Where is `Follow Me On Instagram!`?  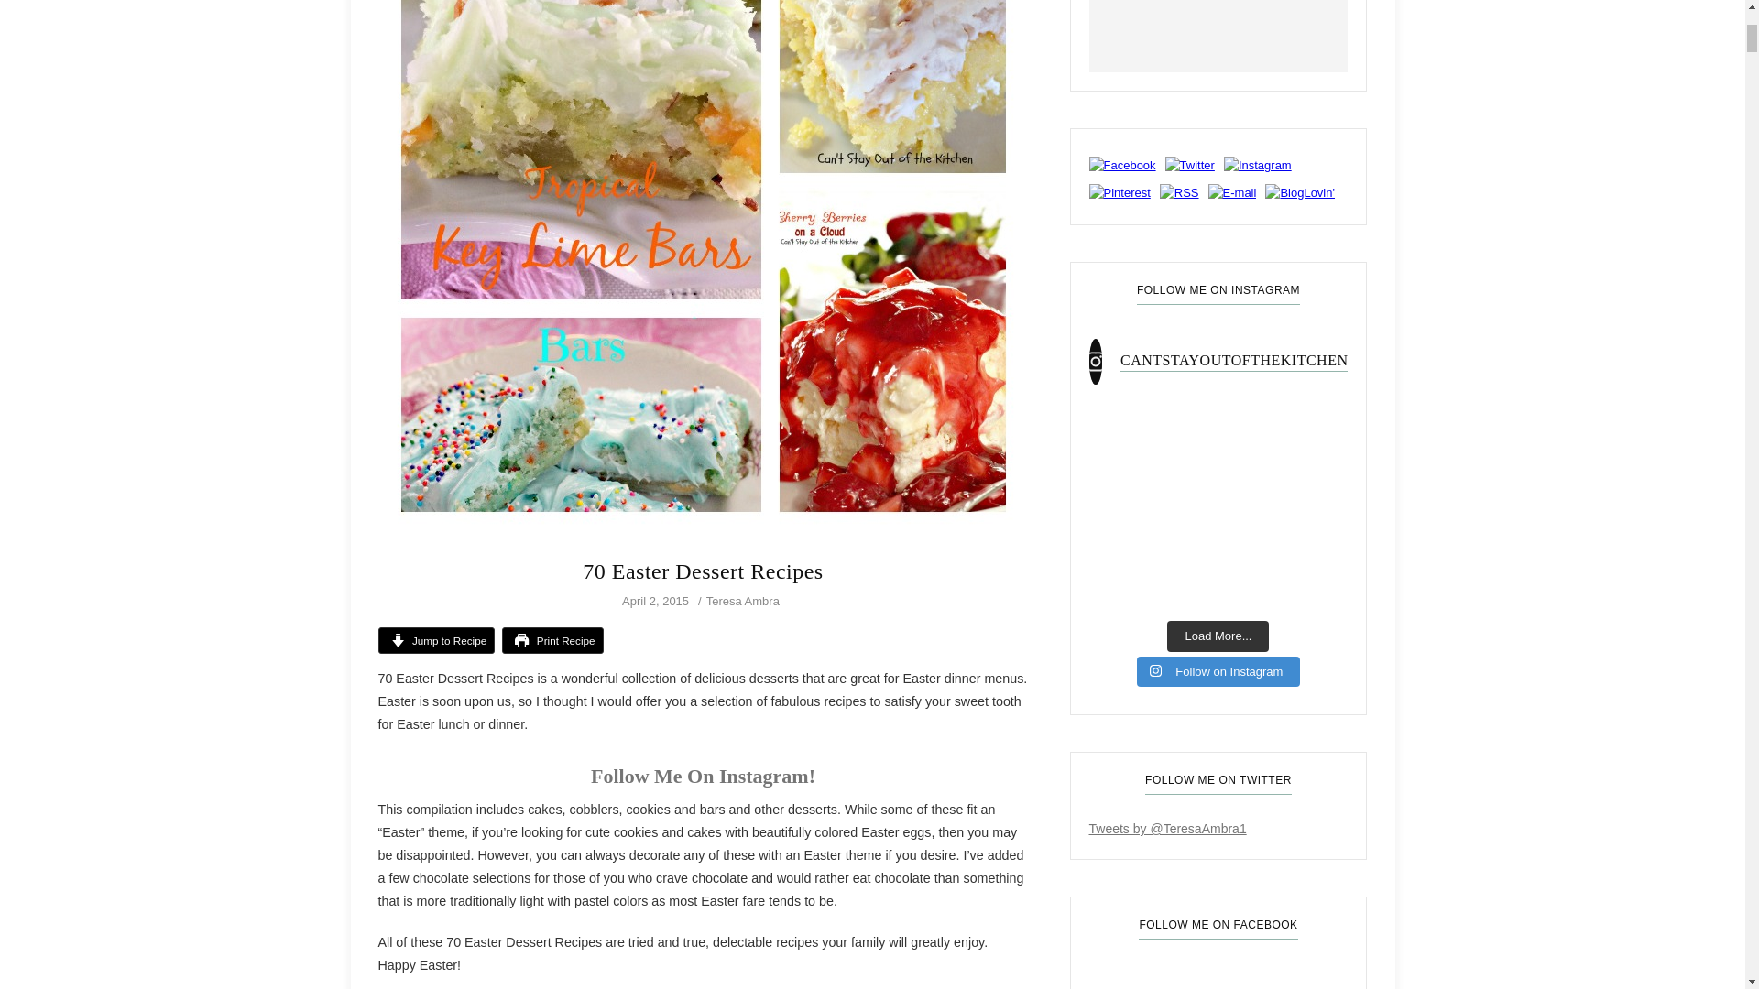
Follow Me On Instagram! is located at coordinates (704, 775).